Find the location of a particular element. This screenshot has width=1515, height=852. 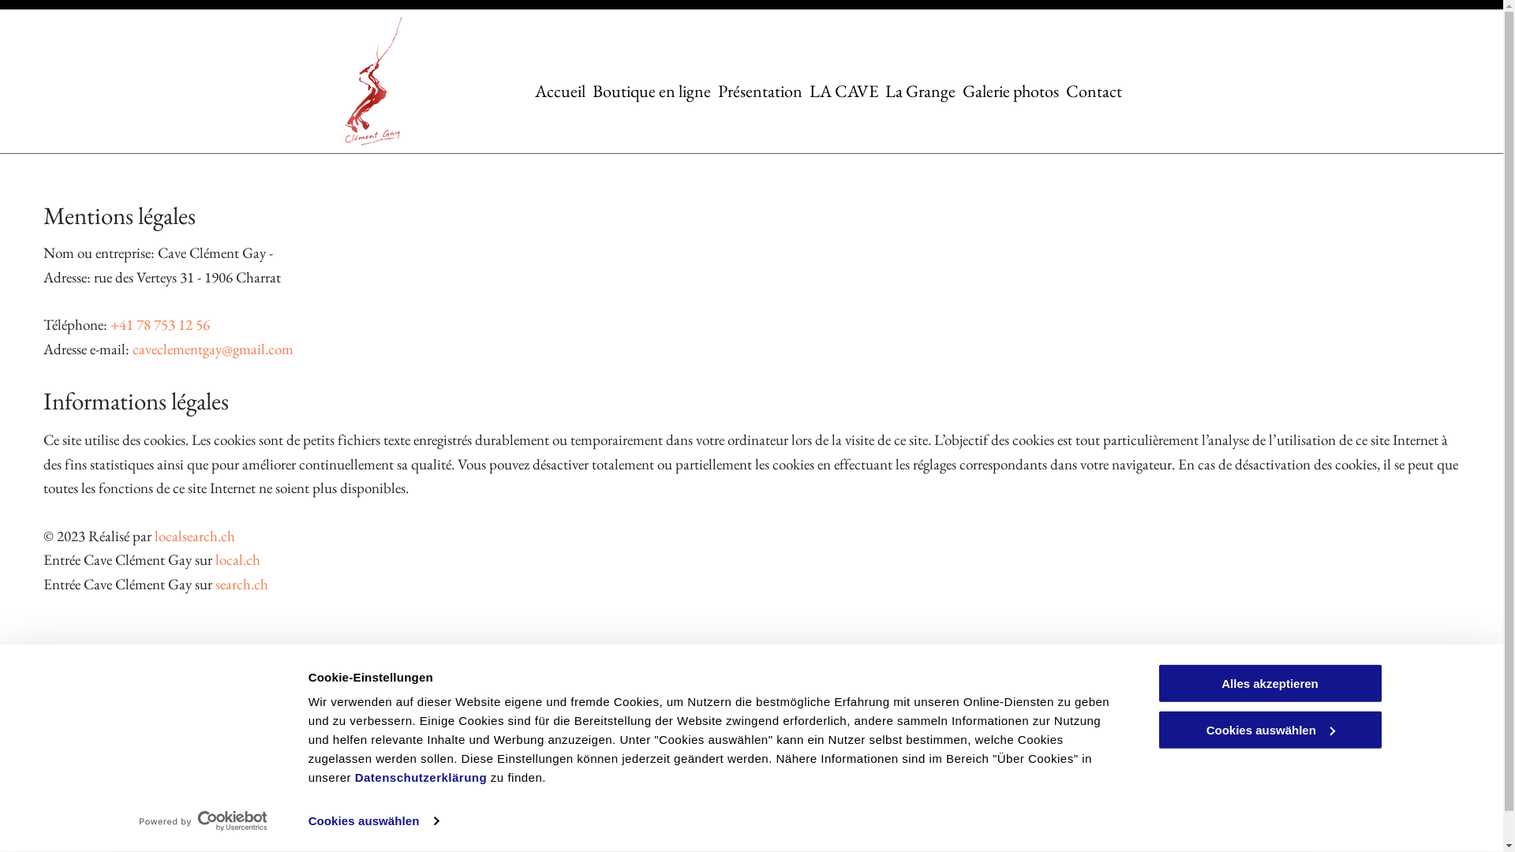

localsearch.ch is located at coordinates (195, 536).